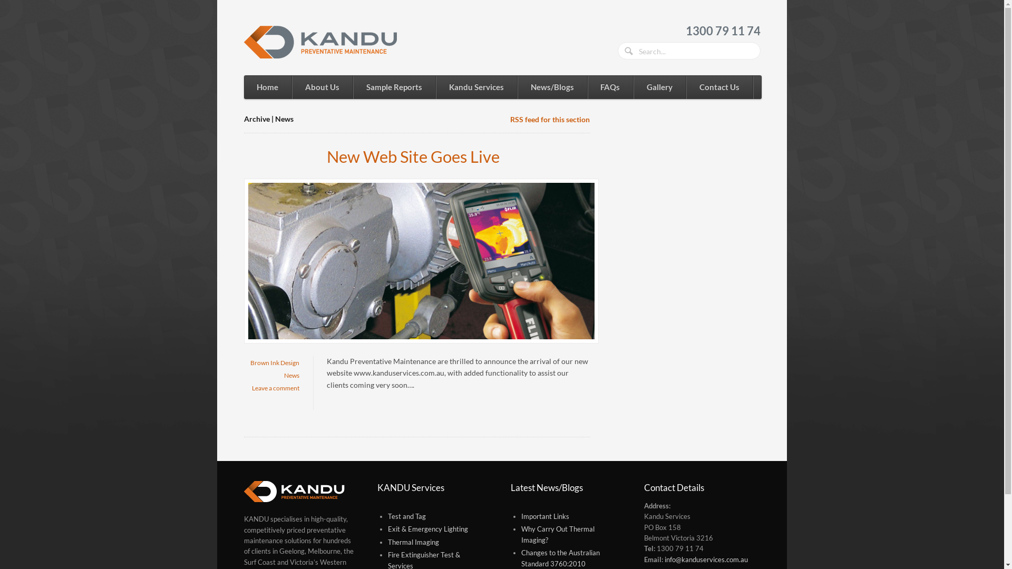  Describe the element at coordinates (292, 375) in the screenshot. I see `News` at that location.